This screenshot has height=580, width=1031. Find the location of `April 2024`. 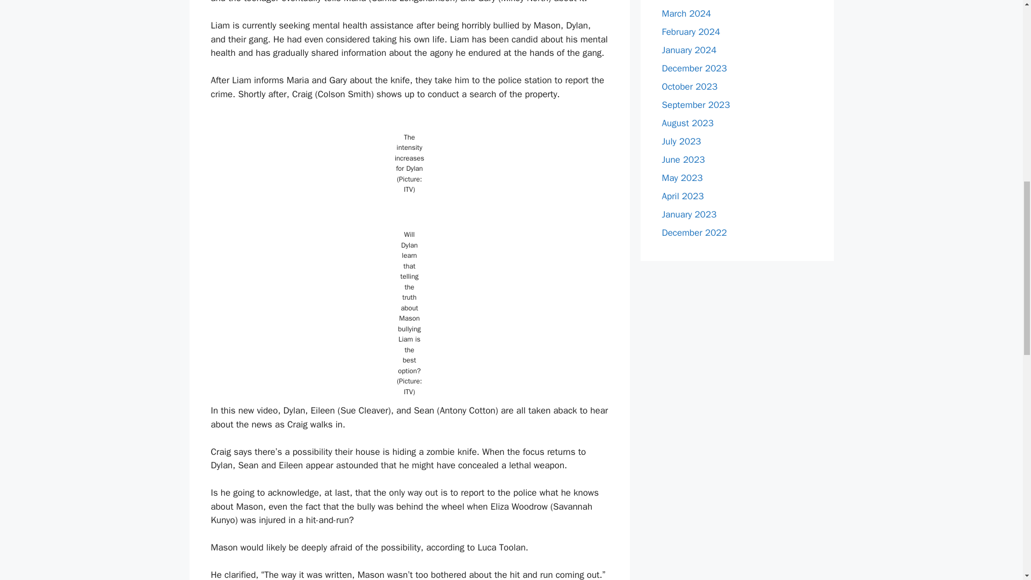

April 2024 is located at coordinates (682, 0).